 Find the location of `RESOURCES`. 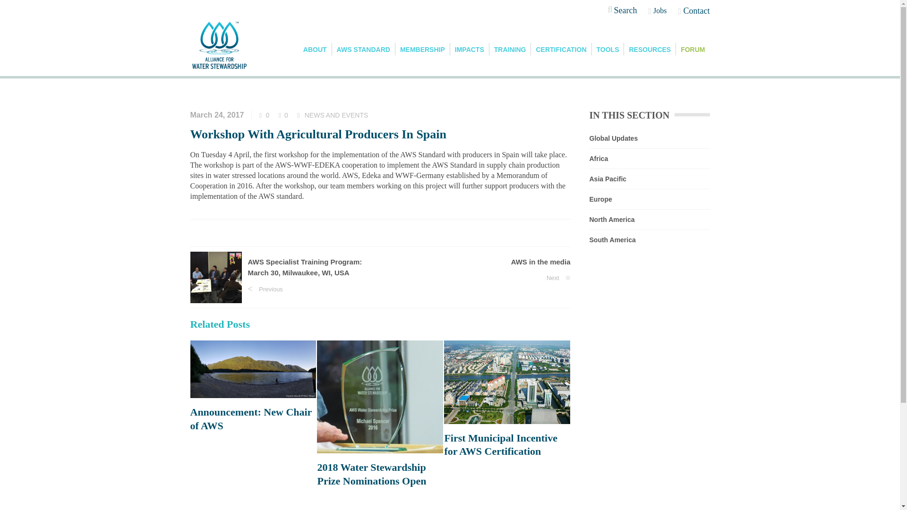

RESOURCES is located at coordinates (650, 49).